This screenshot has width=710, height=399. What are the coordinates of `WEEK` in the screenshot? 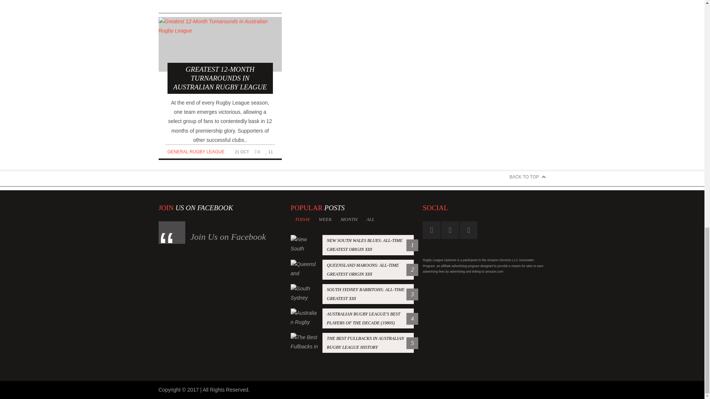 It's located at (195, 151).